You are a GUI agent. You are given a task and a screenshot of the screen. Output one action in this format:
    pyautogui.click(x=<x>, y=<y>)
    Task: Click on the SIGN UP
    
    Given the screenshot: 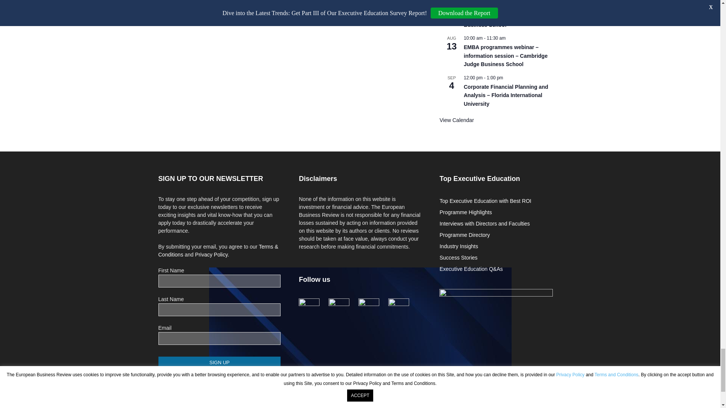 What is the action you would take?
    pyautogui.click(x=219, y=362)
    